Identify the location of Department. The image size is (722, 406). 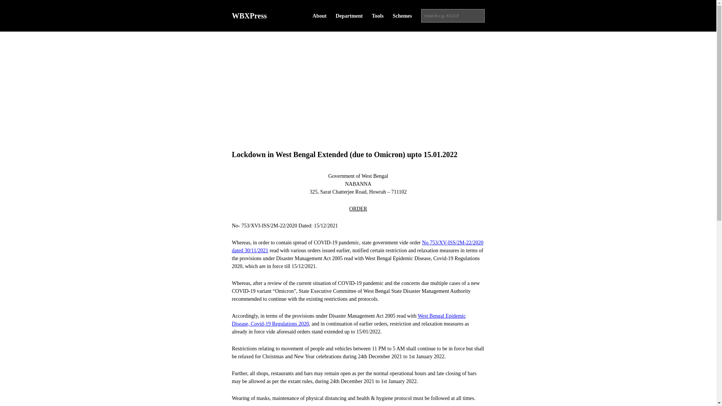
(349, 16).